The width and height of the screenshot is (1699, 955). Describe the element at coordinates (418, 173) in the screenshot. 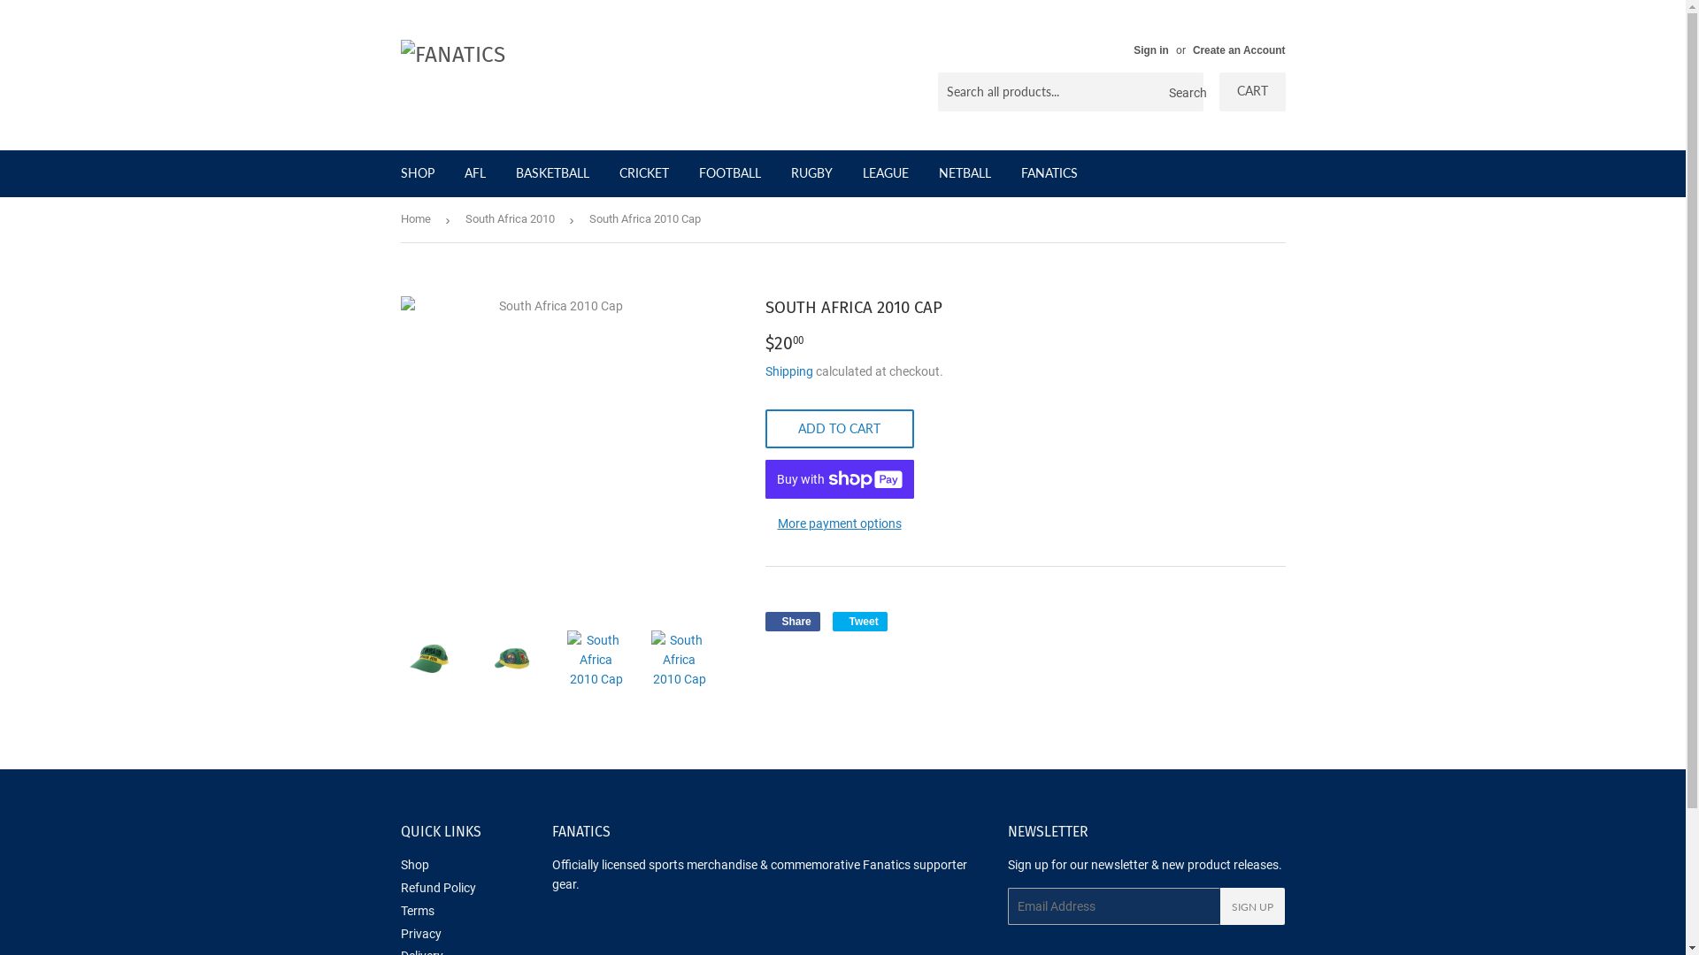

I see `SHOP` at that location.